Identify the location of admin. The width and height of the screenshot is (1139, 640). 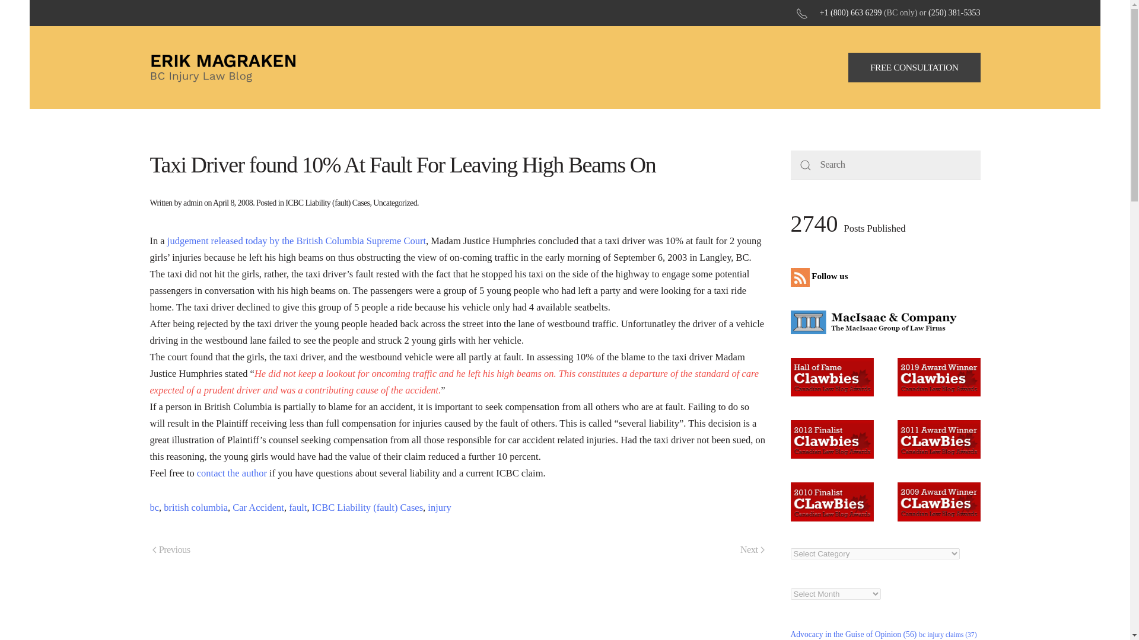
(193, 203).